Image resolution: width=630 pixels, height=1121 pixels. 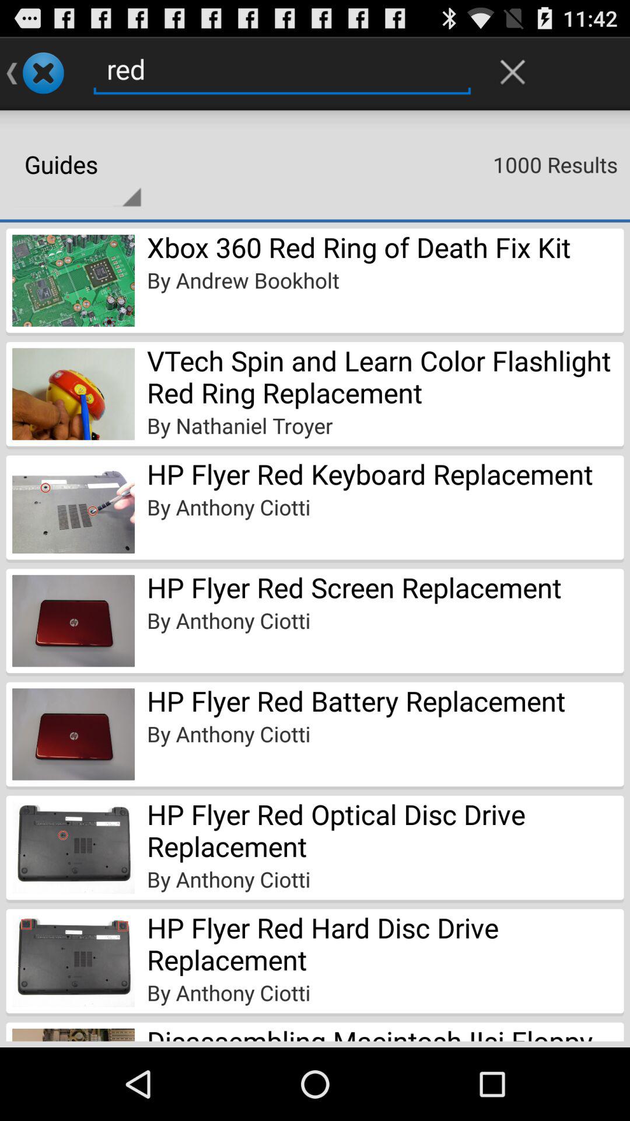 I want to click on choose the app above hp flyer red, so click(x=240, y=425).